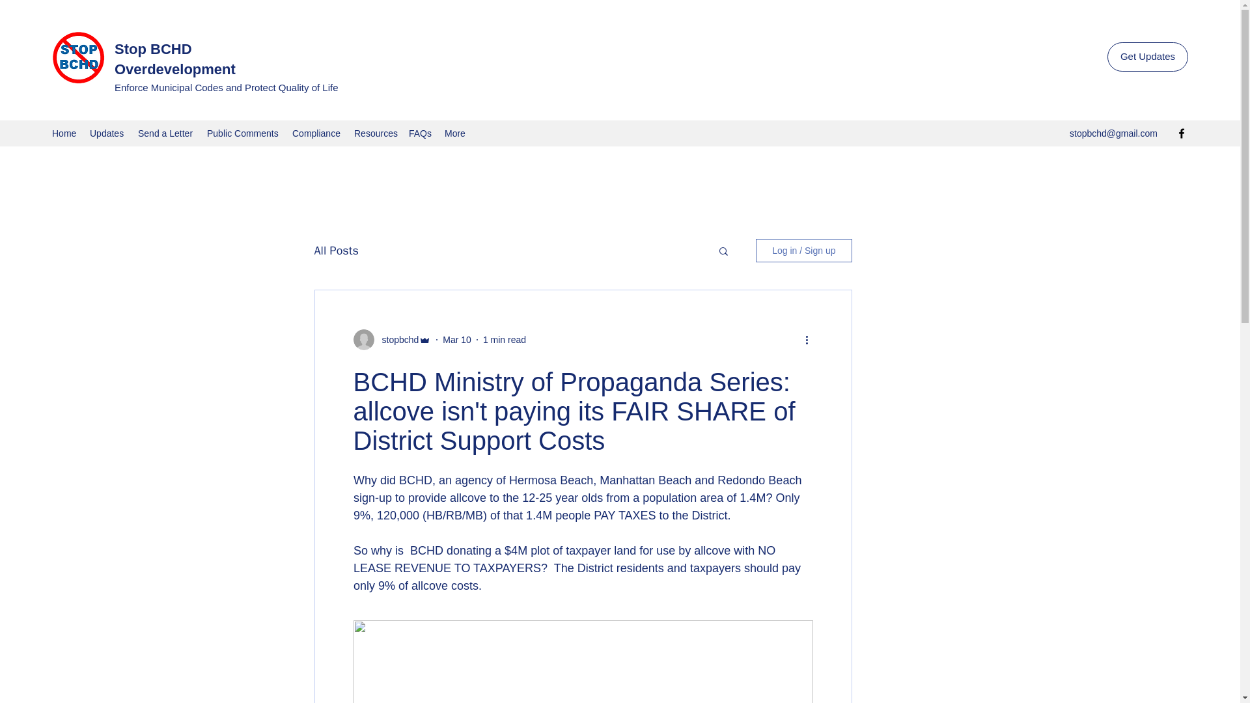  What do you see at coordinates (107, 133) in the screenshot?
I see `Updates` at bounding box center [107, 133].